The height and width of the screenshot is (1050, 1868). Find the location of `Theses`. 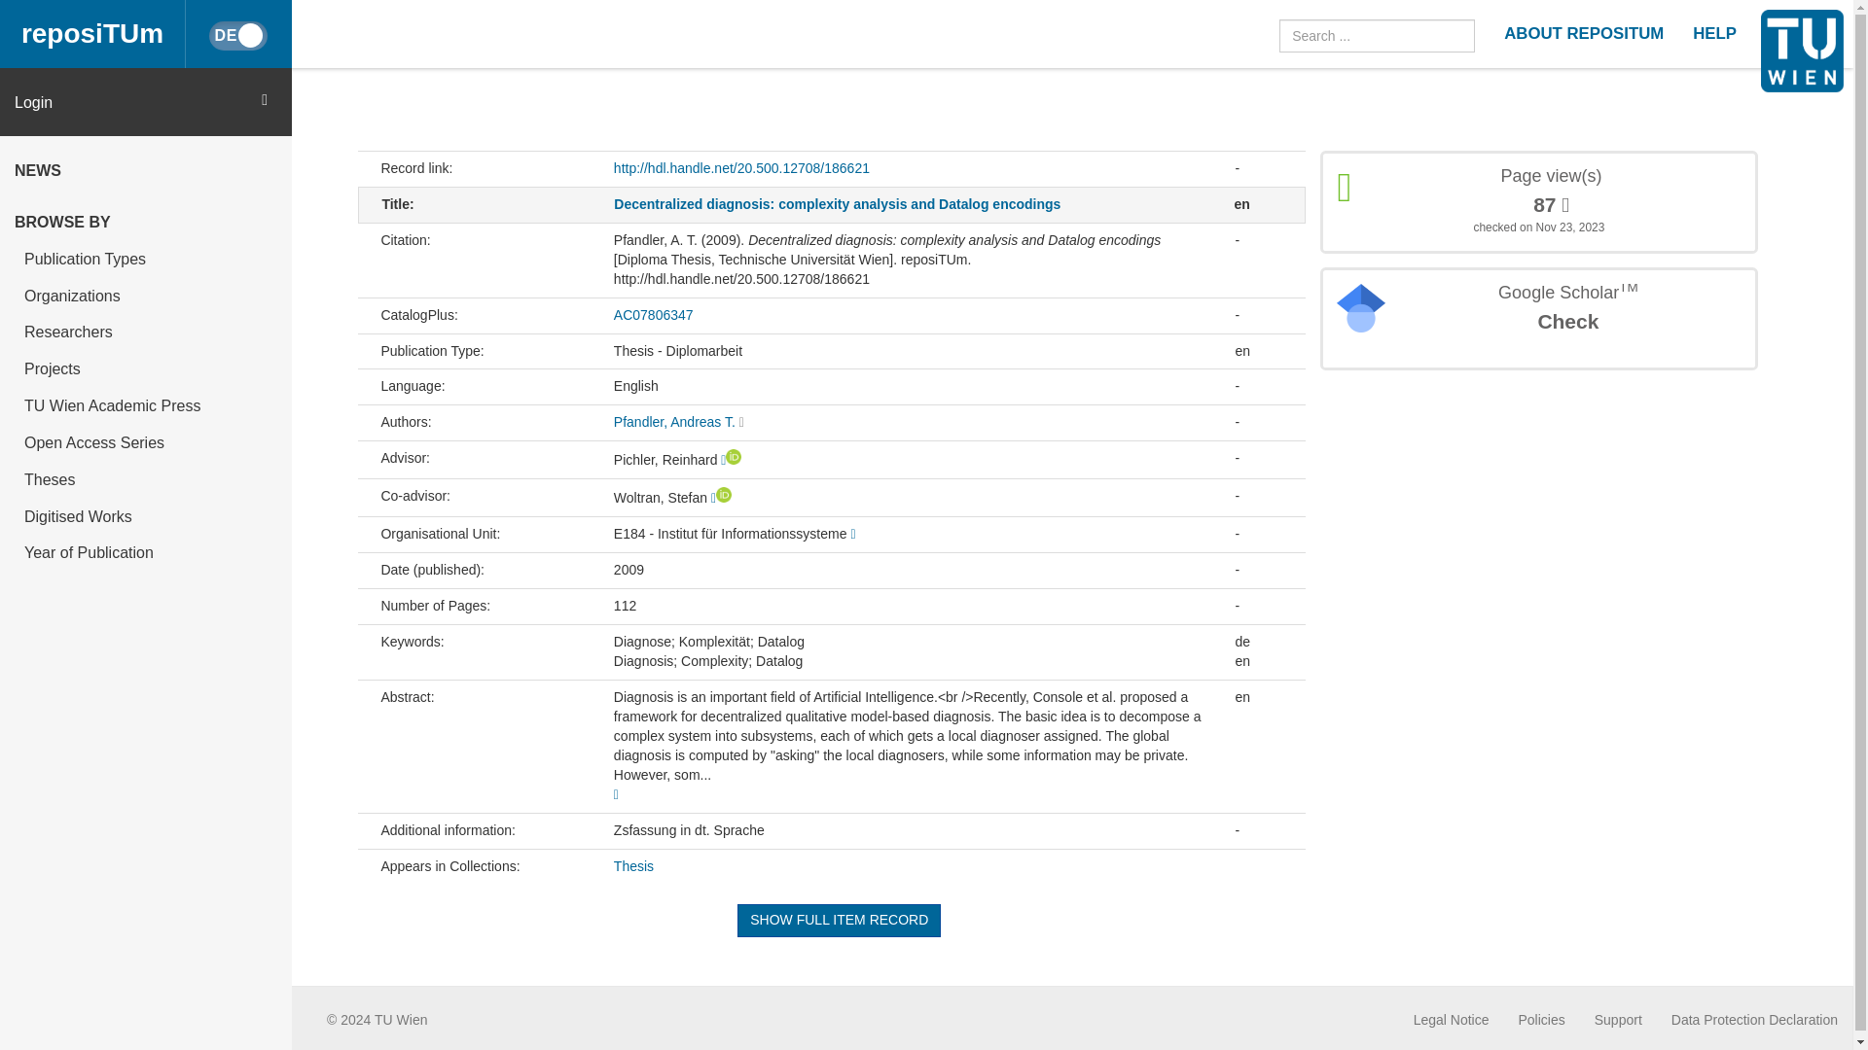

Theses is located at coordinates (146, 478).